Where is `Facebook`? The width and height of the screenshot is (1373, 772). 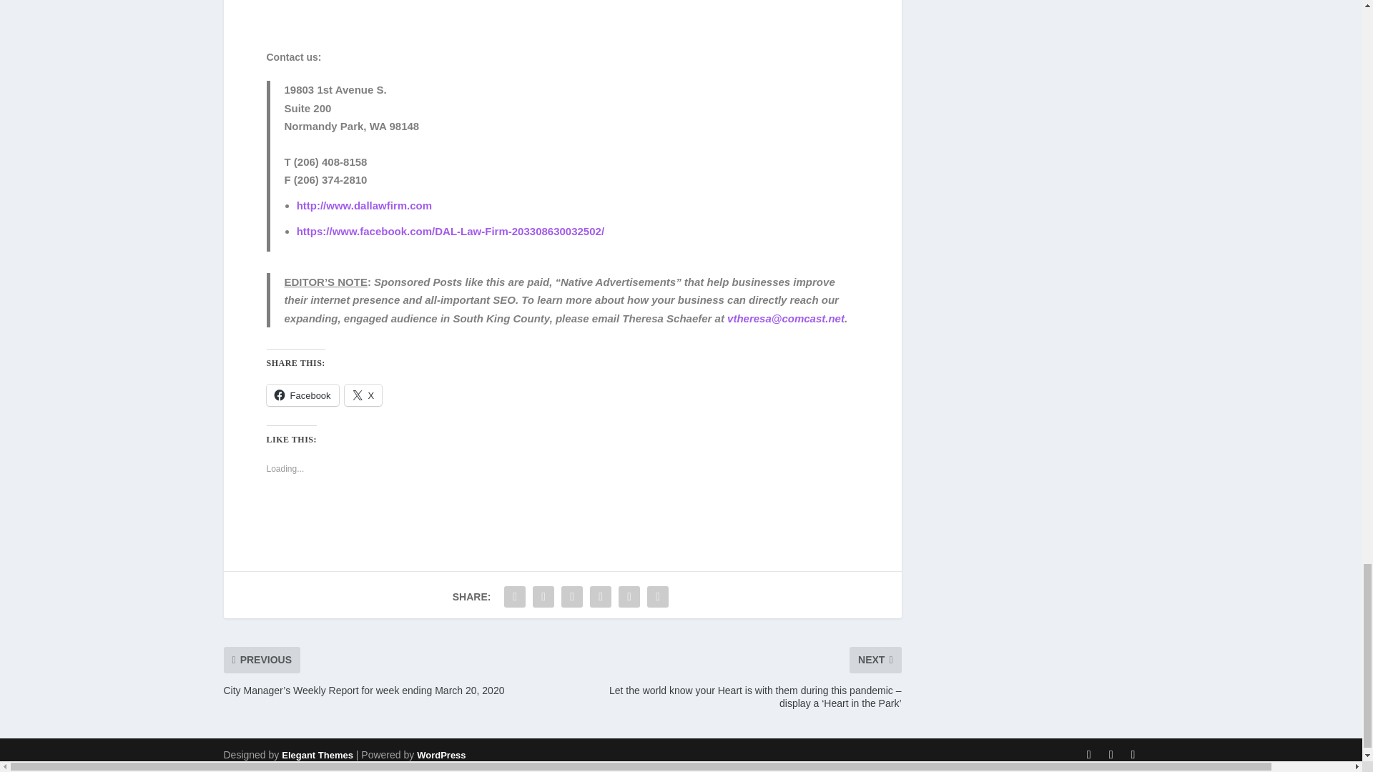 Facebook is located at coordinates (302, 395).